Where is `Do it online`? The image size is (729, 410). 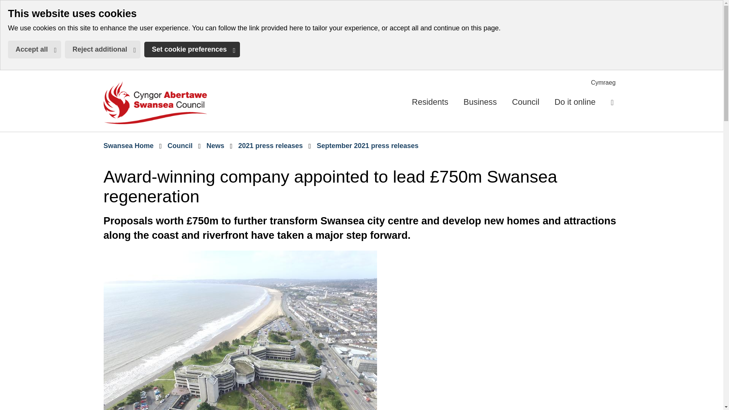 Do it online is located at coordinates (180, 146).